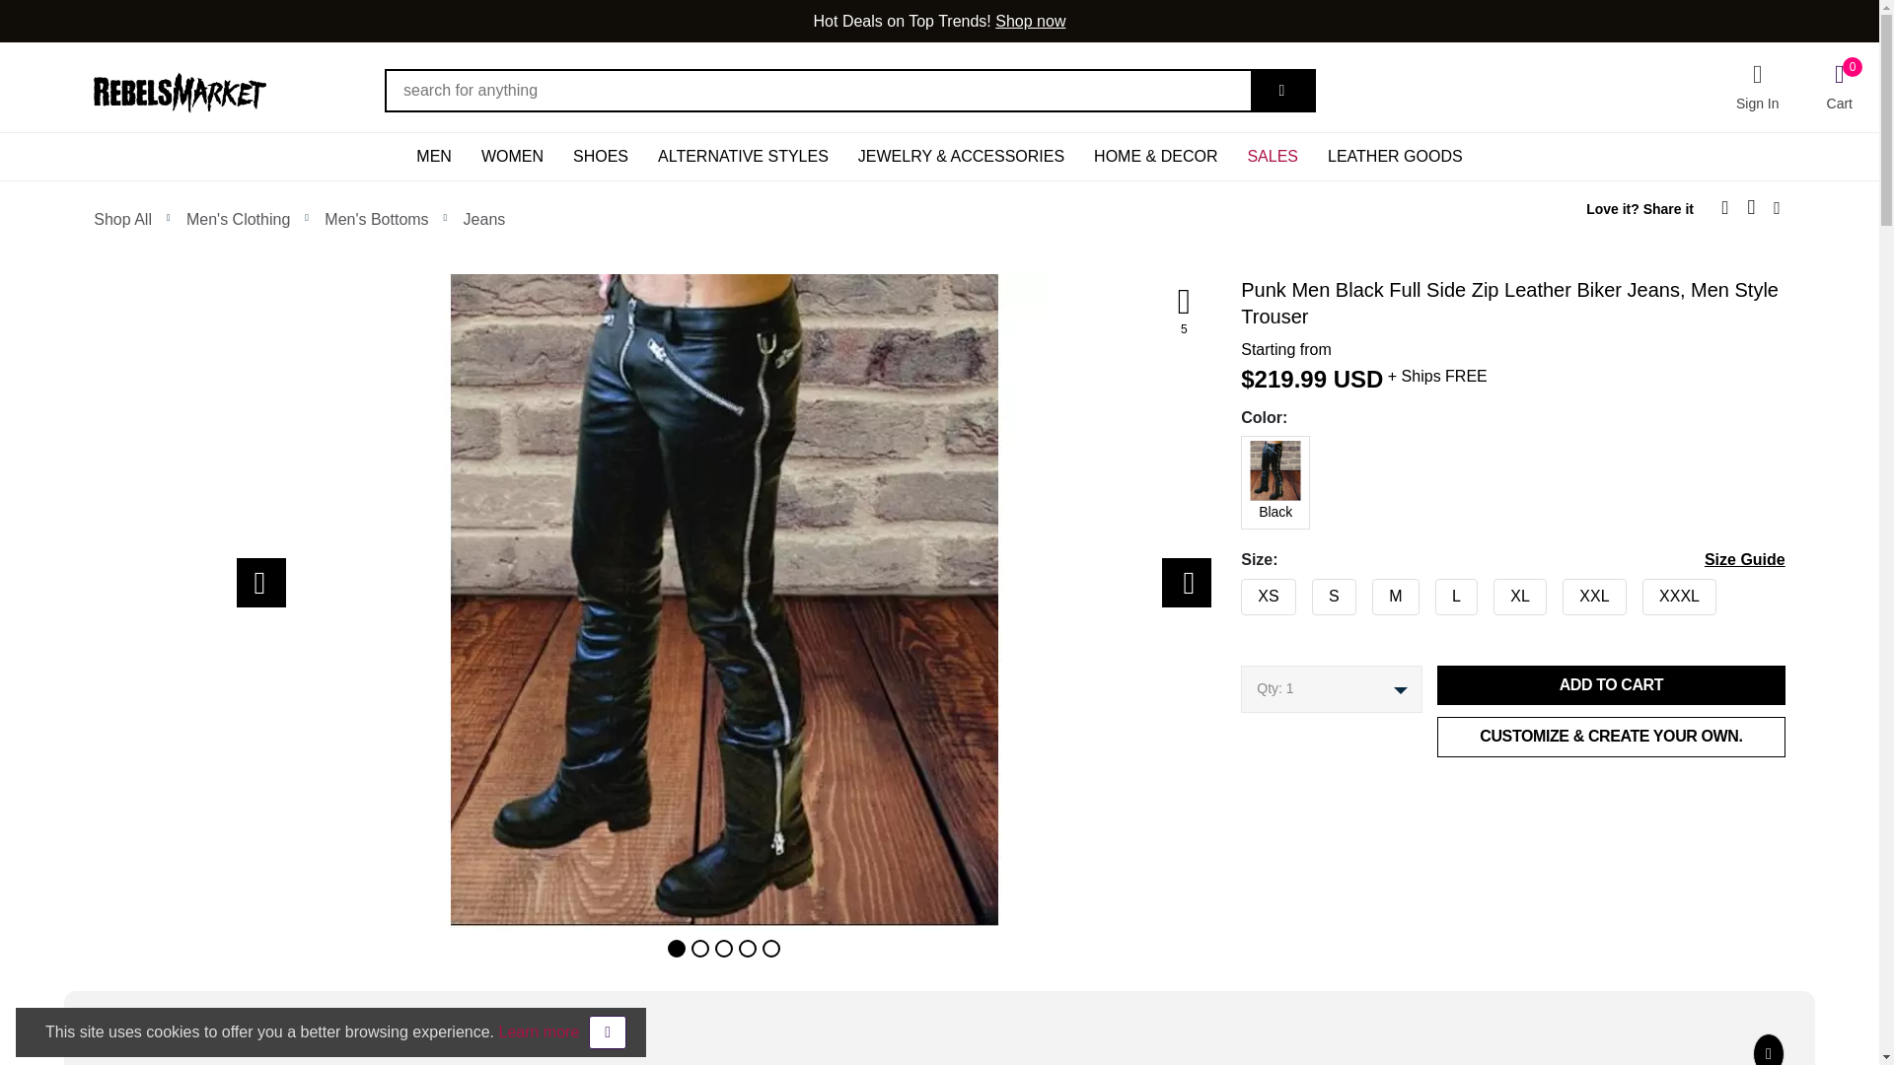 The image size is (1894, 1065). Describe the element at coordinates (1235, 592) in the screenshot. I see `XL` at that location.